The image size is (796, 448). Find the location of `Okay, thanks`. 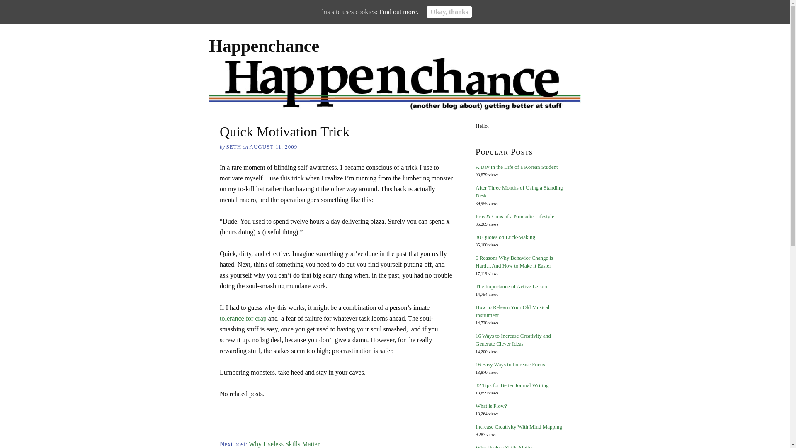

Okay, thanks is located at coordinates (449, 12).